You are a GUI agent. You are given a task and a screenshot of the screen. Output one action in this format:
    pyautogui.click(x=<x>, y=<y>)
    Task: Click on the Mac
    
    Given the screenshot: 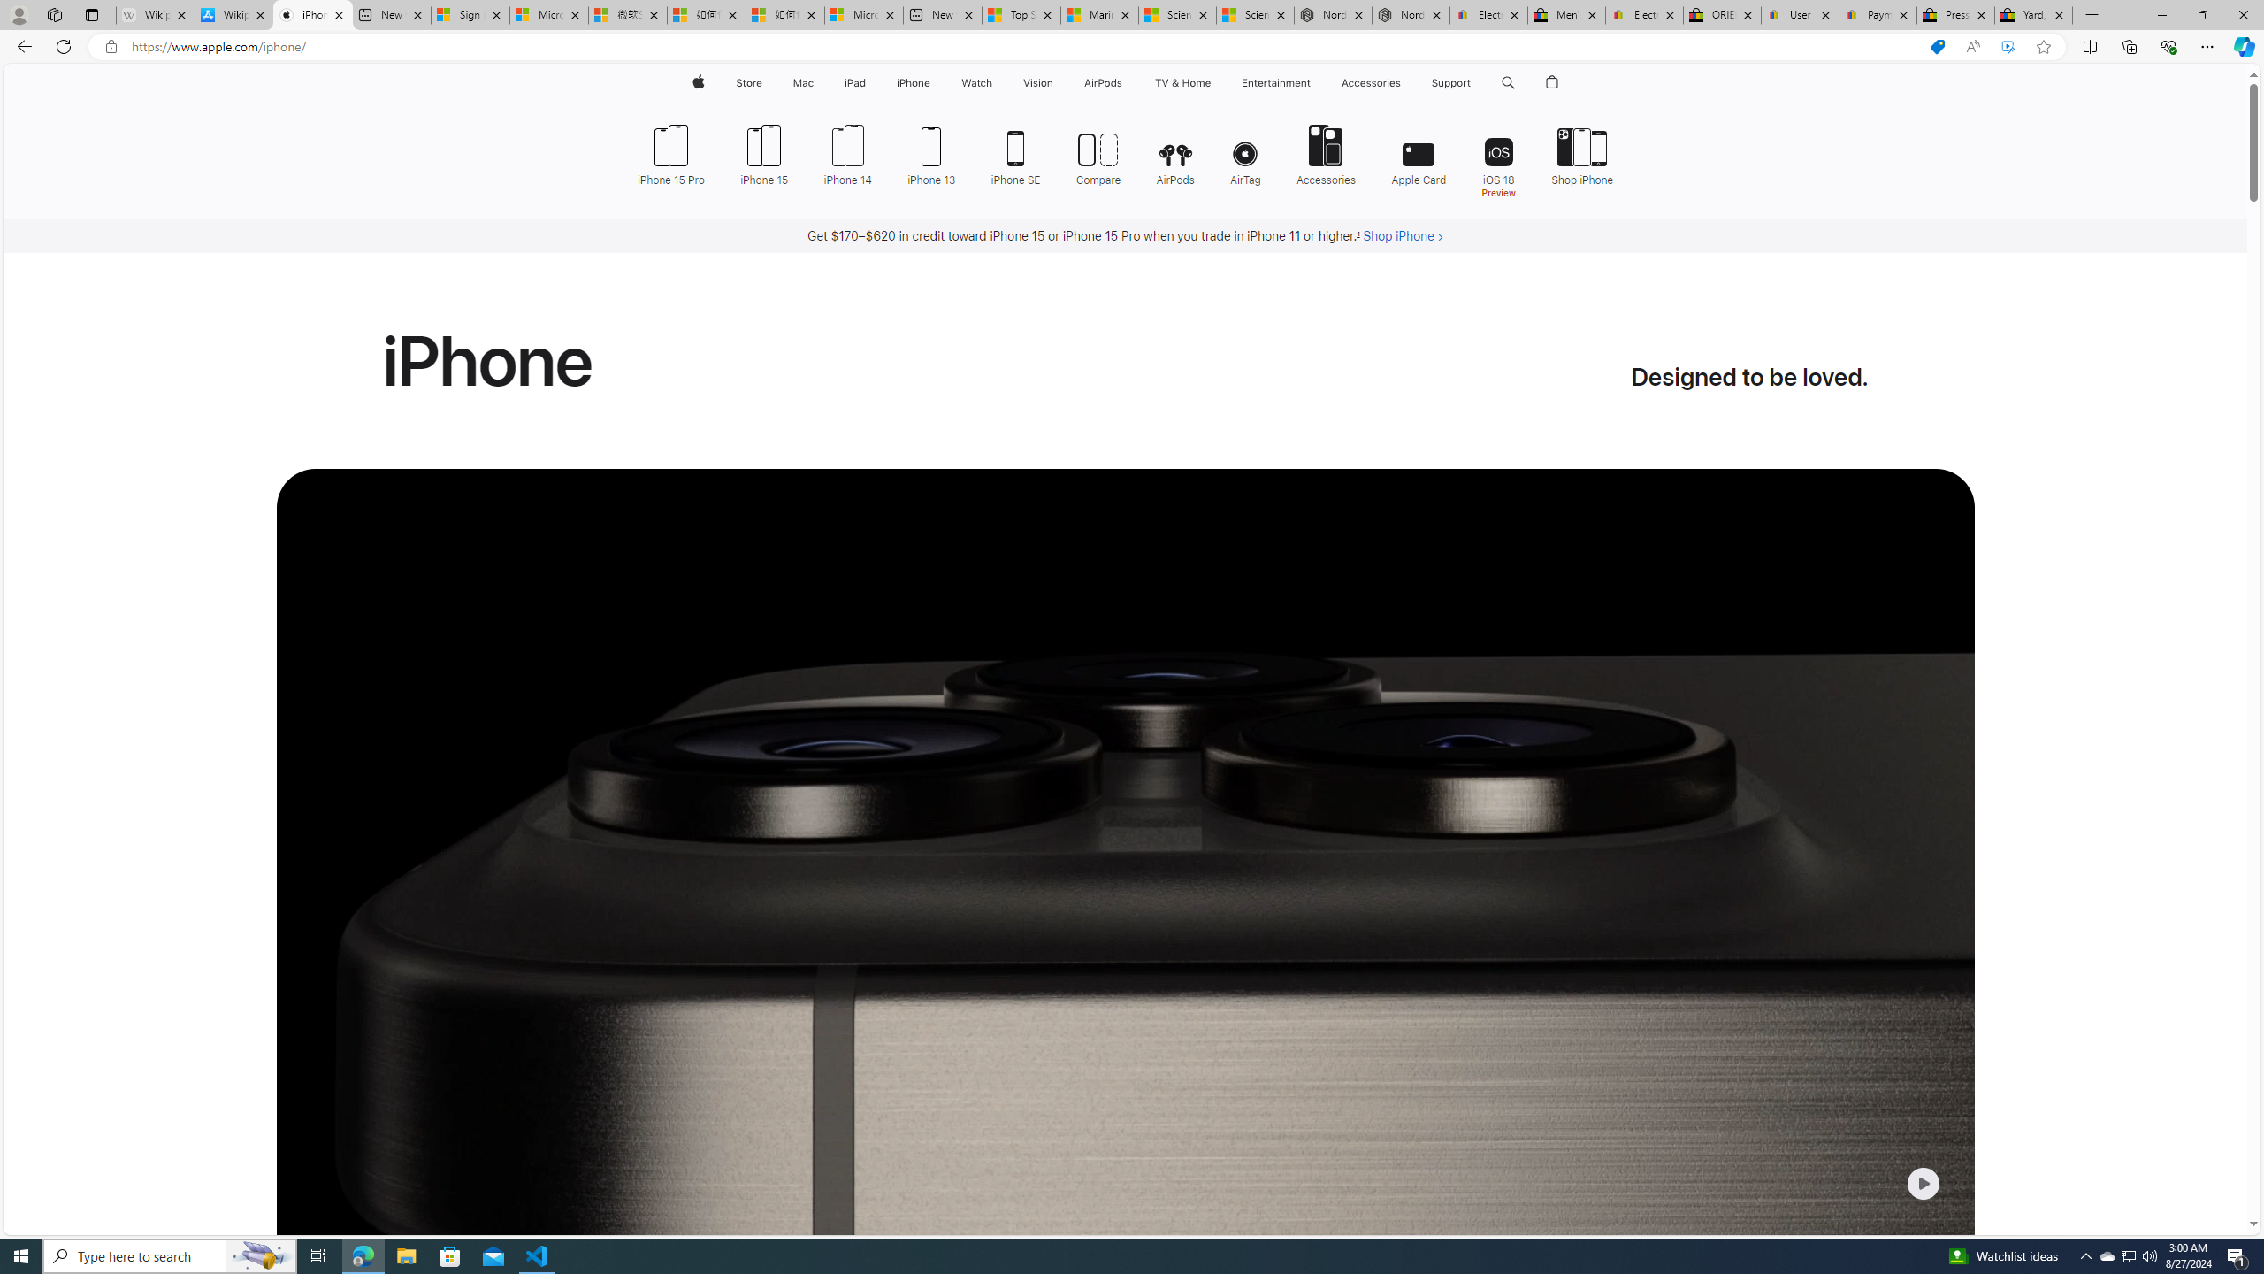 What is the action you would take?
    pyautogui.click(x=802, y=83)
    